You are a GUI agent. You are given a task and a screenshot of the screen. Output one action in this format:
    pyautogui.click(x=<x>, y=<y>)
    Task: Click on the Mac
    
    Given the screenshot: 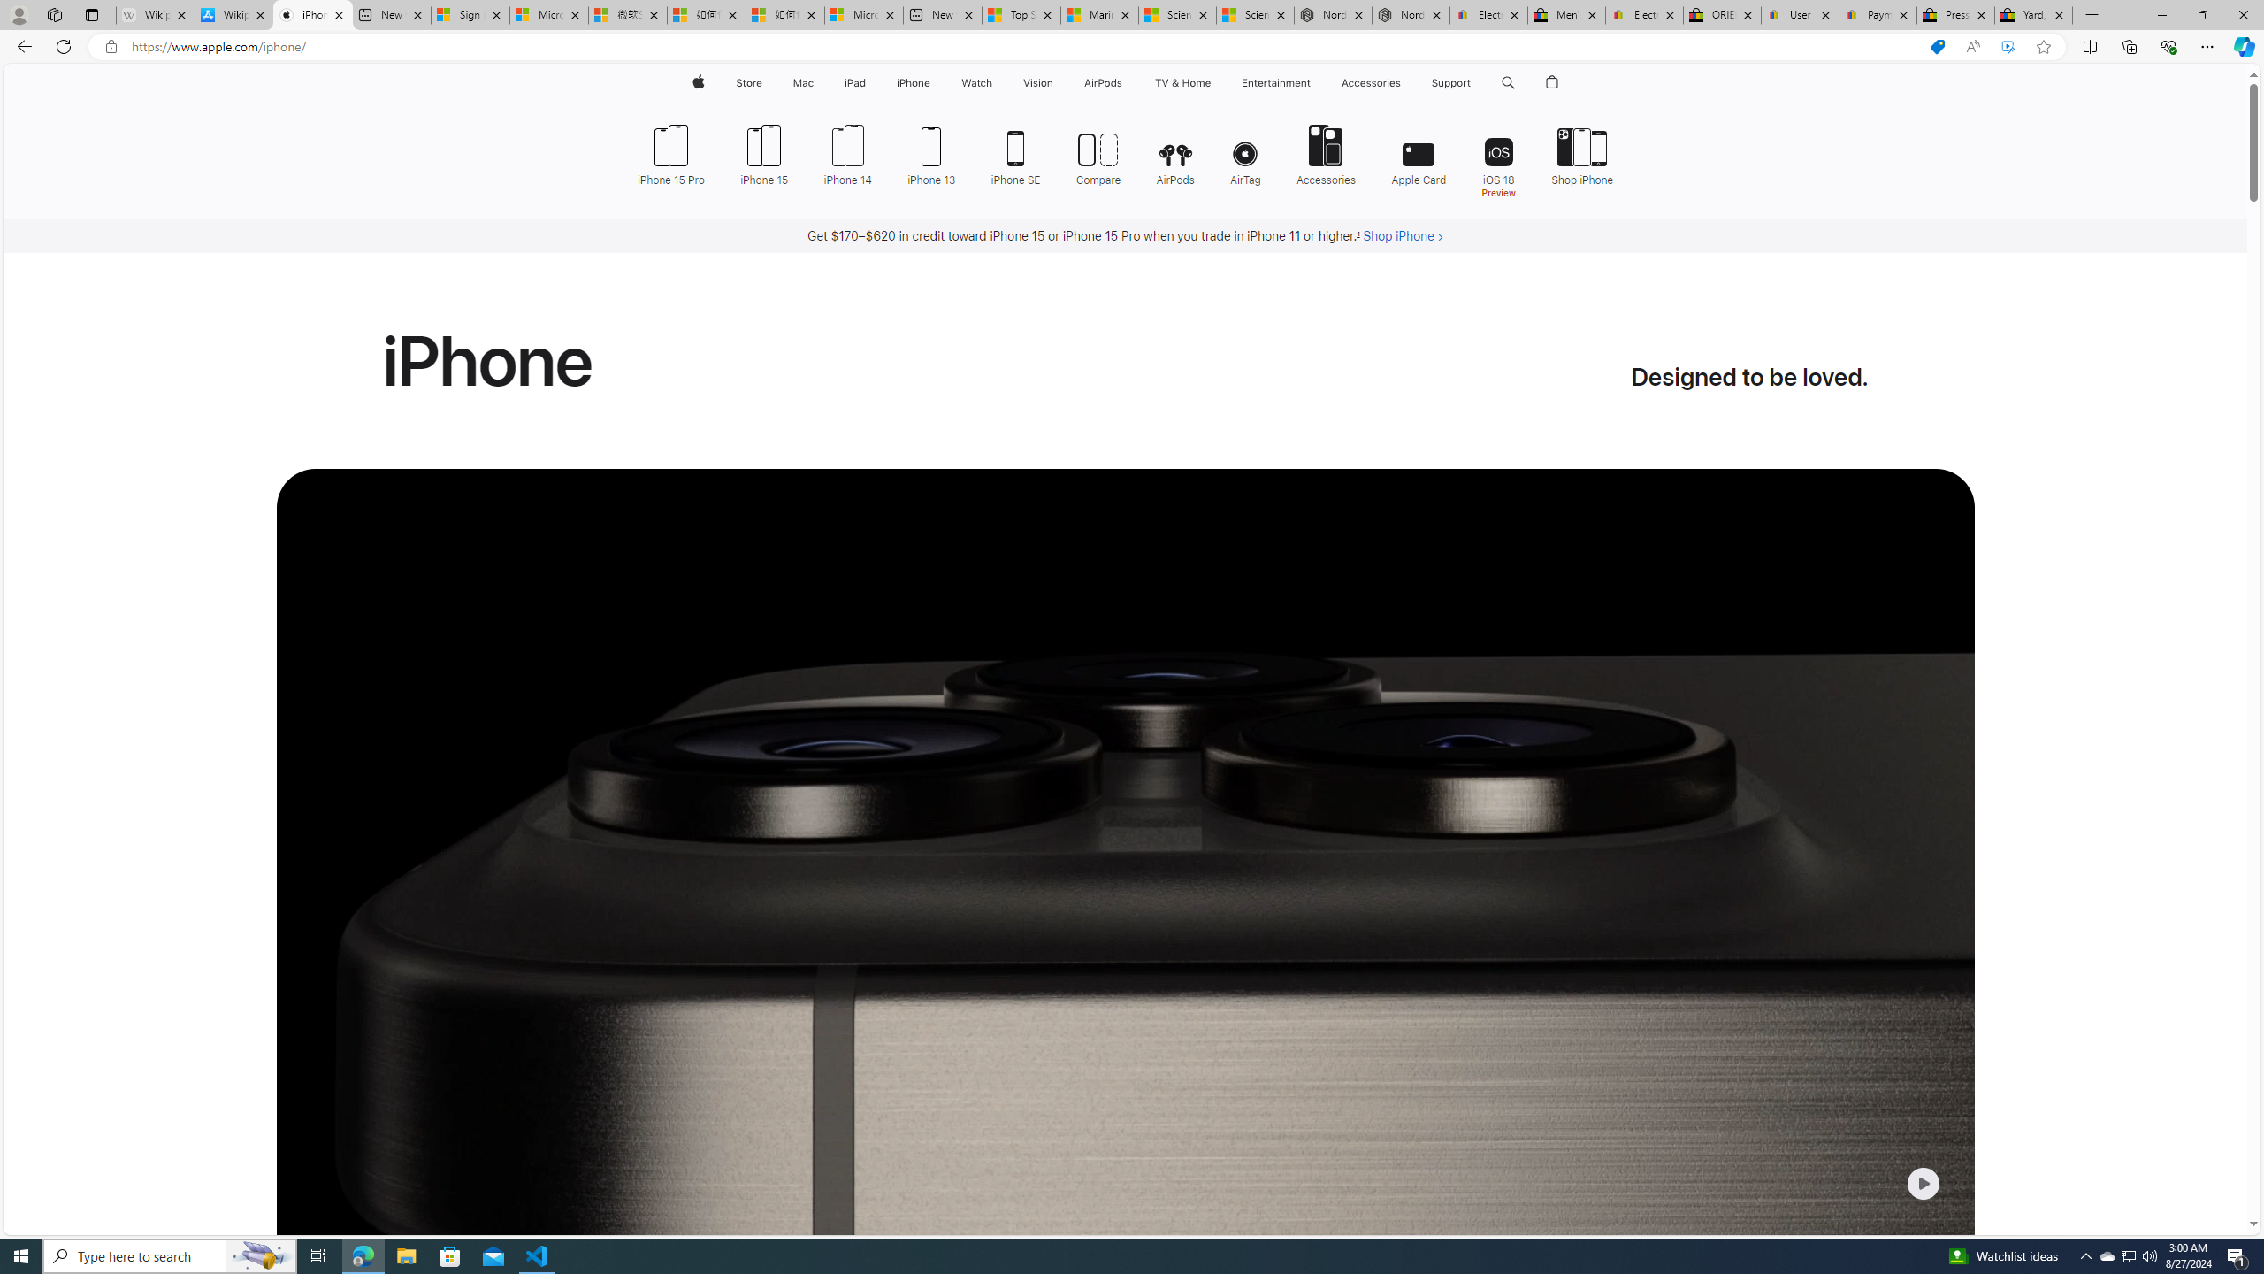 What is the action you would take?
    pyautogui.click(x=802, y=83)
    